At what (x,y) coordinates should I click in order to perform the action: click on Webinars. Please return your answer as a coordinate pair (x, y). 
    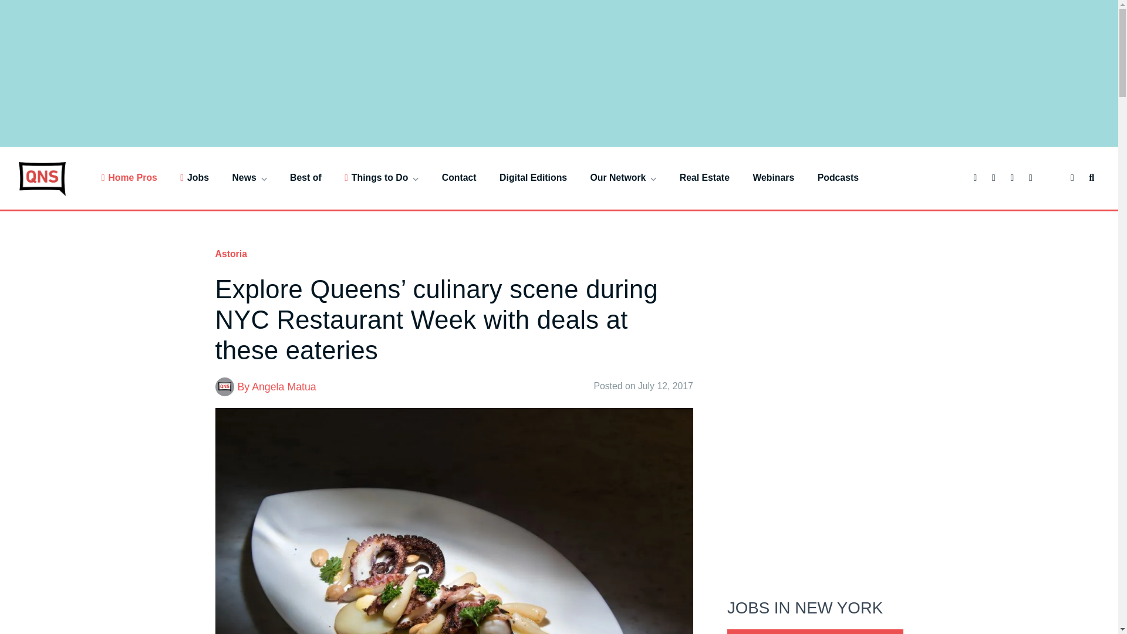
    Looking at the image, I should click on (774, 177).